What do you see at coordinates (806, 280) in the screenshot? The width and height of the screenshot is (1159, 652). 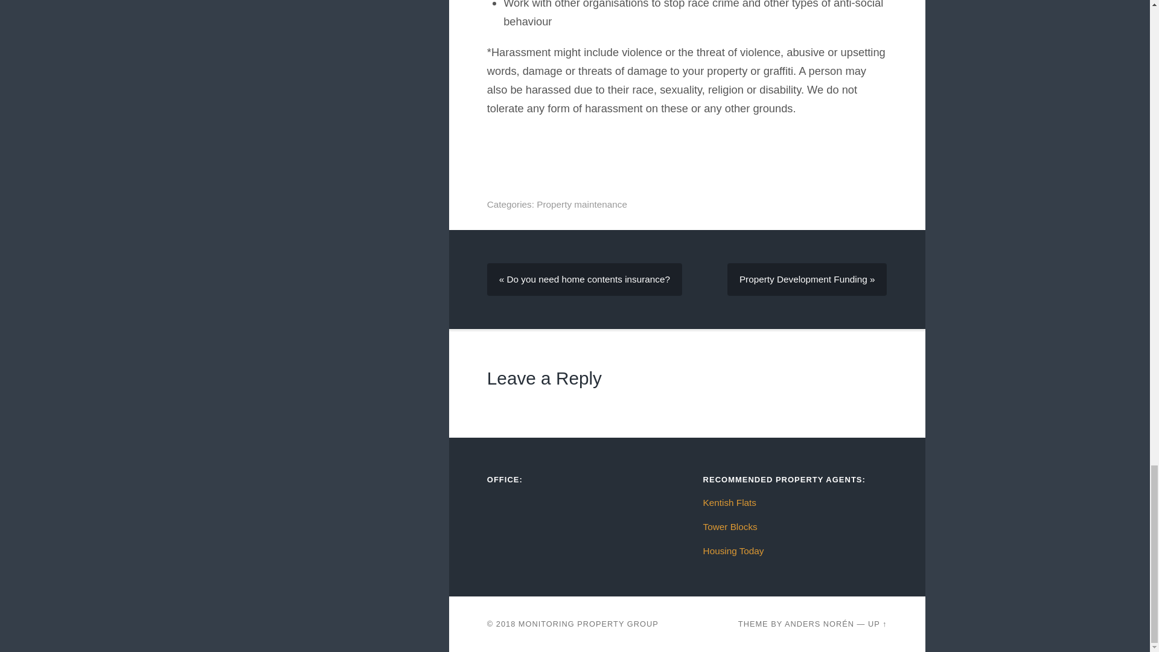 I see `Next post: Property Development Funding` at bounding box center [806, 280].